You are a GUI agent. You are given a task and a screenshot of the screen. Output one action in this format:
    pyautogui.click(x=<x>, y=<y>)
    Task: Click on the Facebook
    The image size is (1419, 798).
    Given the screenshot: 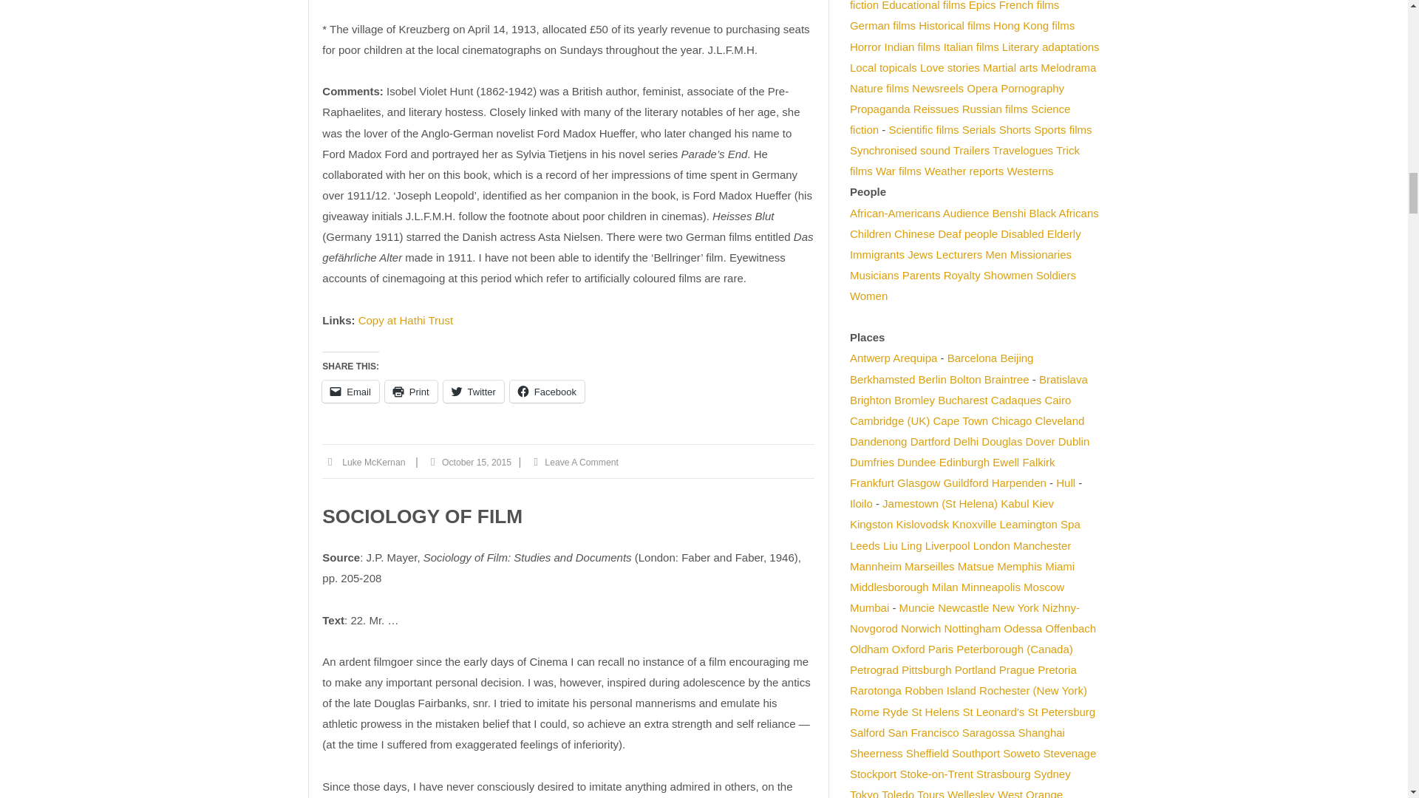 What is the action you would take?
    pyautogui.click(x=547, y=392)
    